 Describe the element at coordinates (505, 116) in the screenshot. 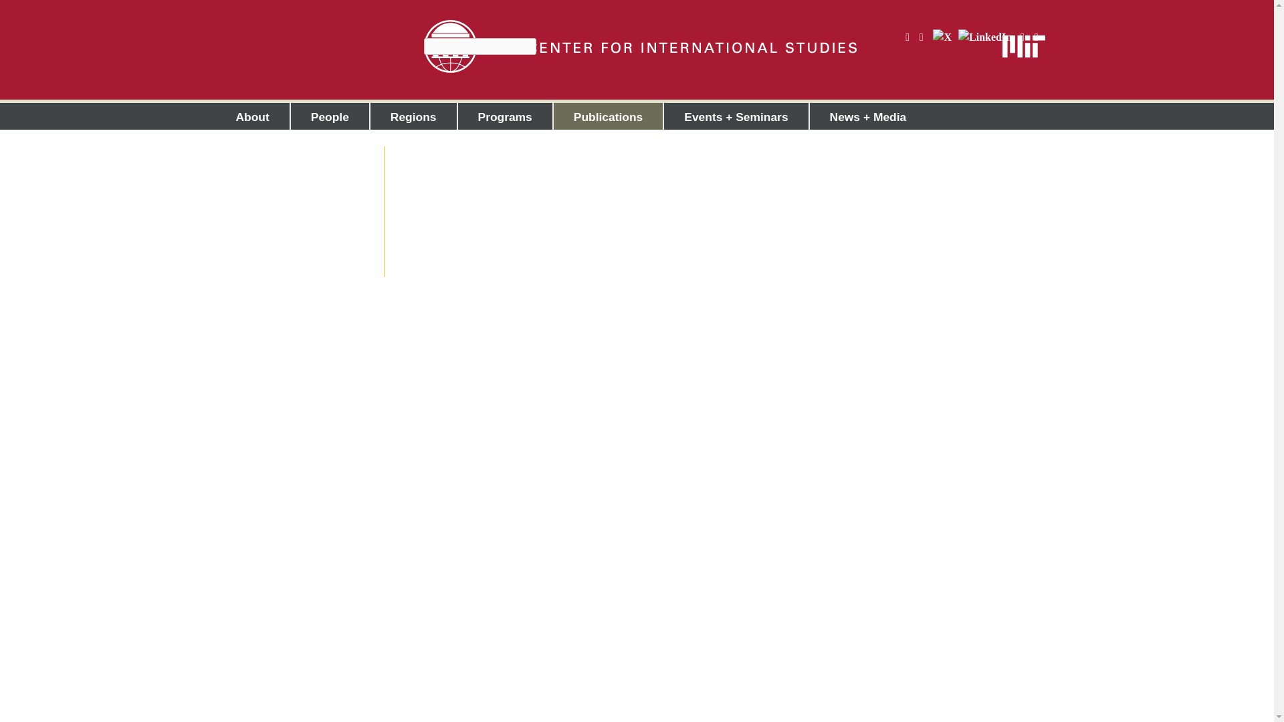

I see `Programs` at that location.